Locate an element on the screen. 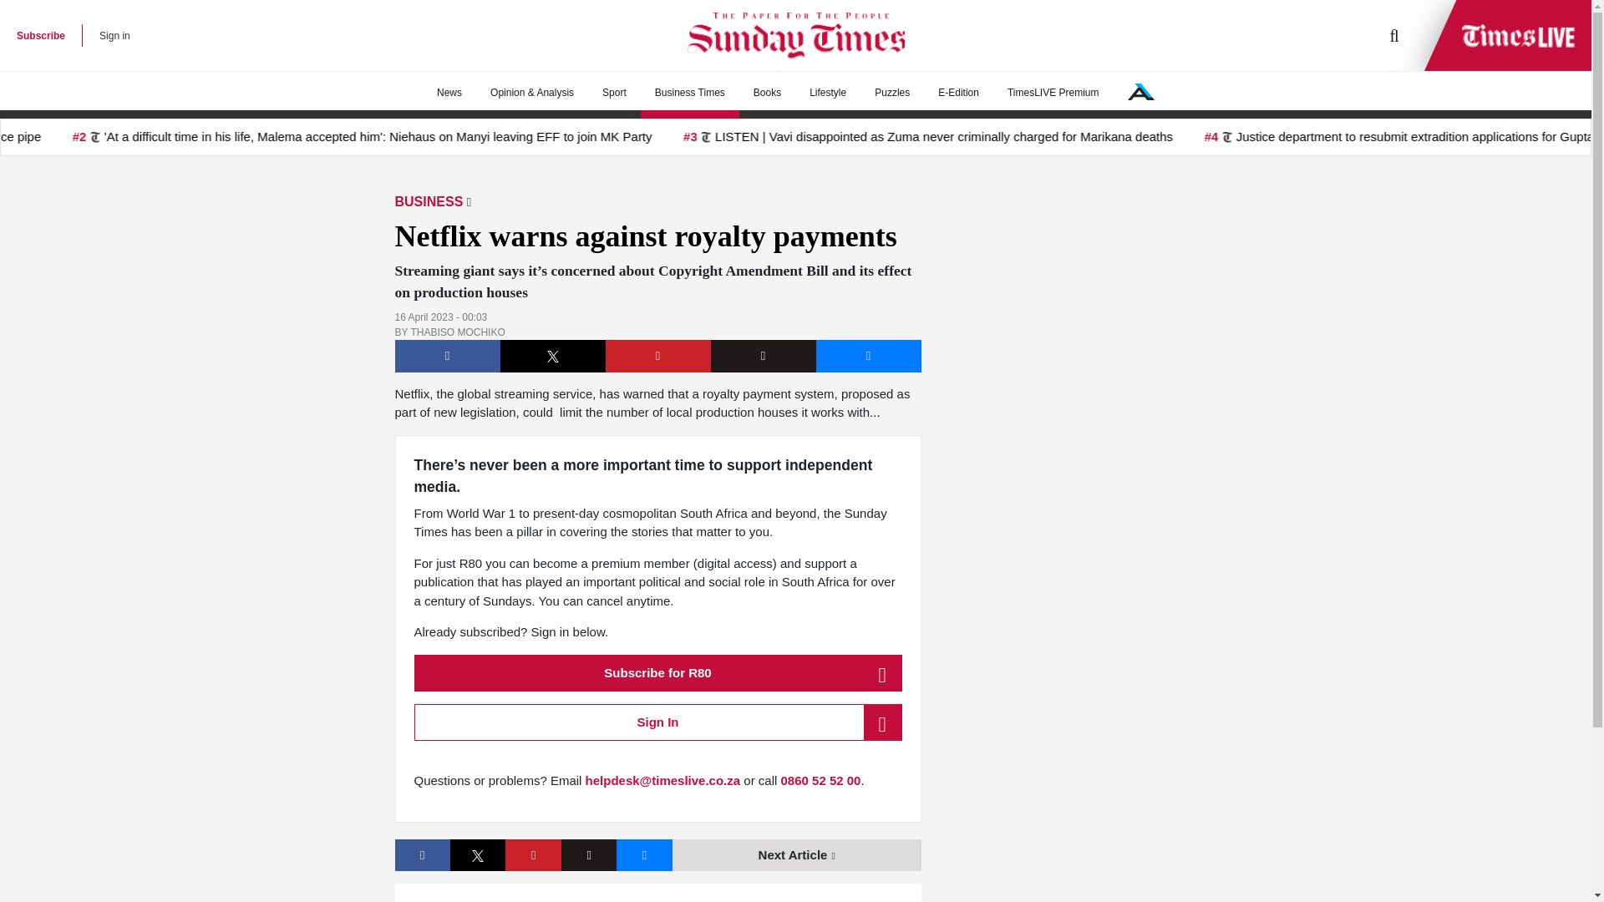 Image resolution: width=1604 pixels, height=902 pixels. Sport is located at coordinates (614, 93).